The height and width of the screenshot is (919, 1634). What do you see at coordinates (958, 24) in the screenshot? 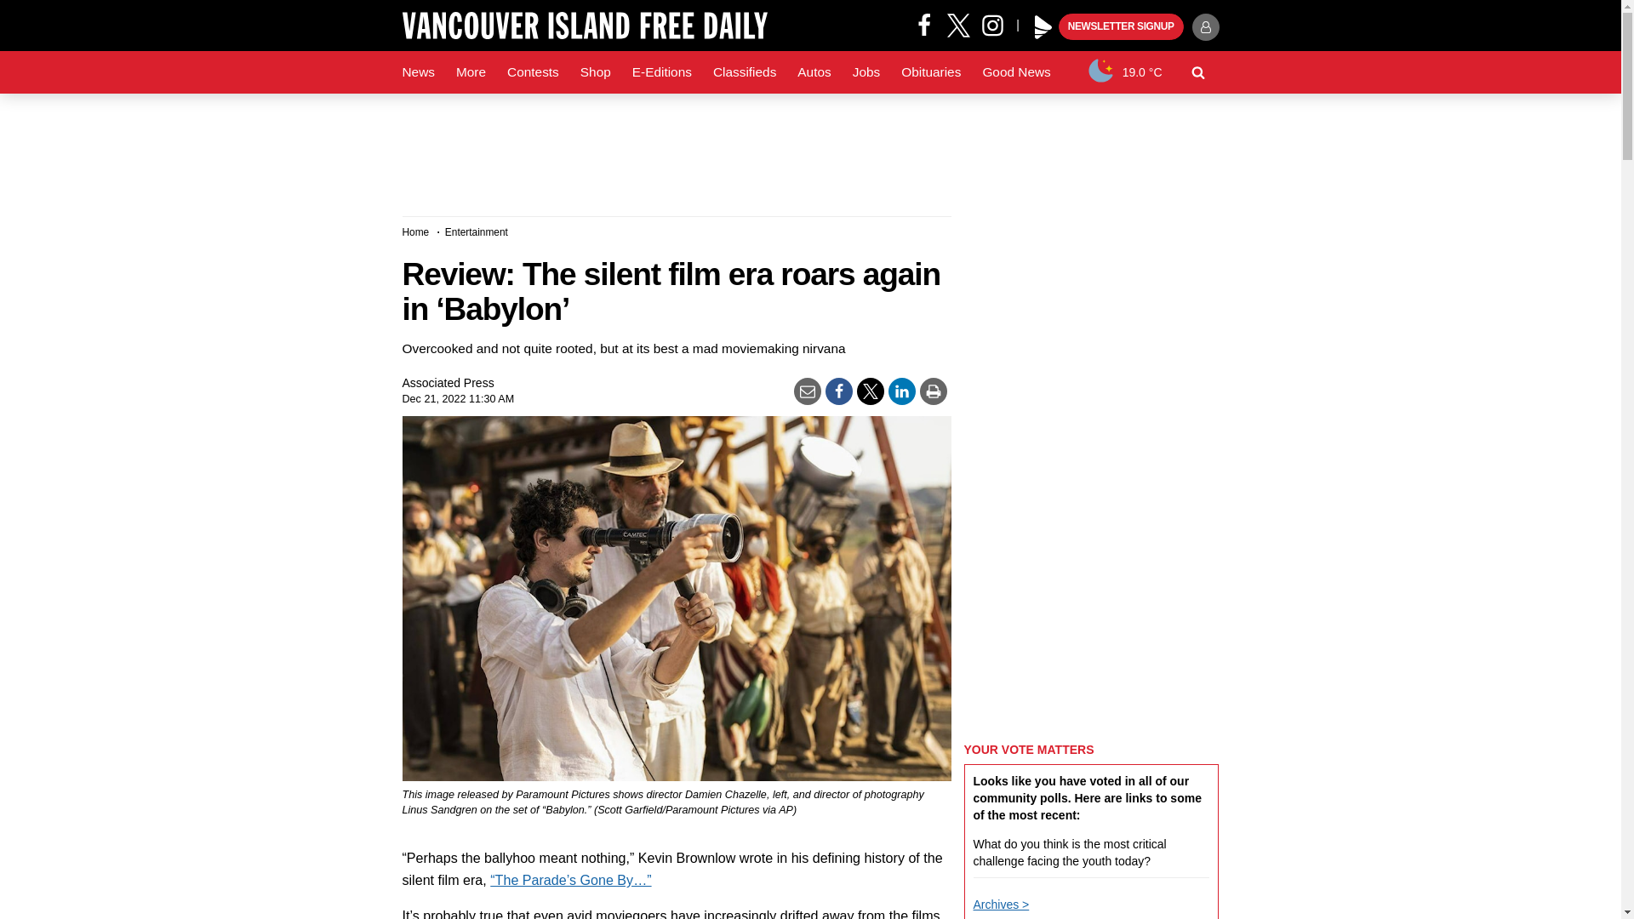
I see `X` at bounding box center [958, 24].